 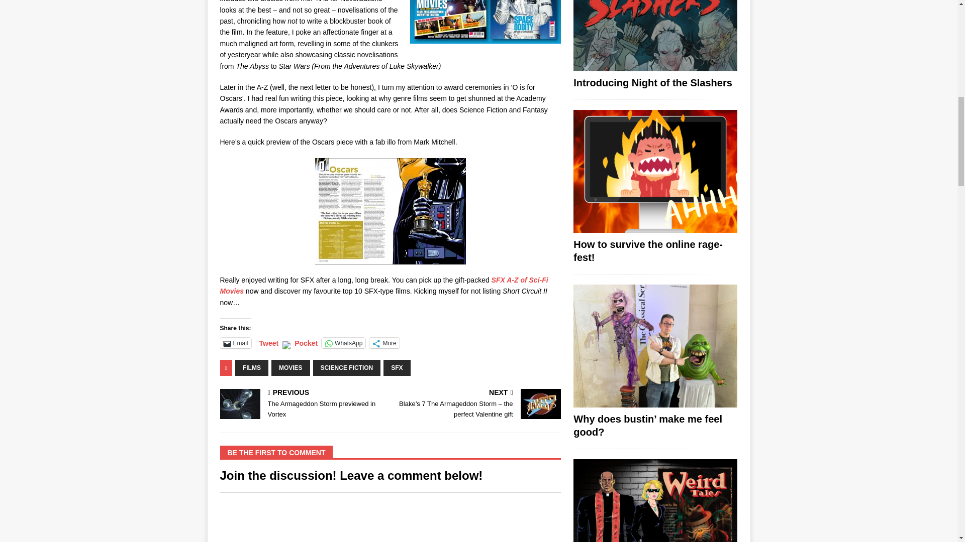 What do you see at coordinates (235, 343) in the screenshot?
I see `Click to email a link to a friend` at bounding box center [235, 343].